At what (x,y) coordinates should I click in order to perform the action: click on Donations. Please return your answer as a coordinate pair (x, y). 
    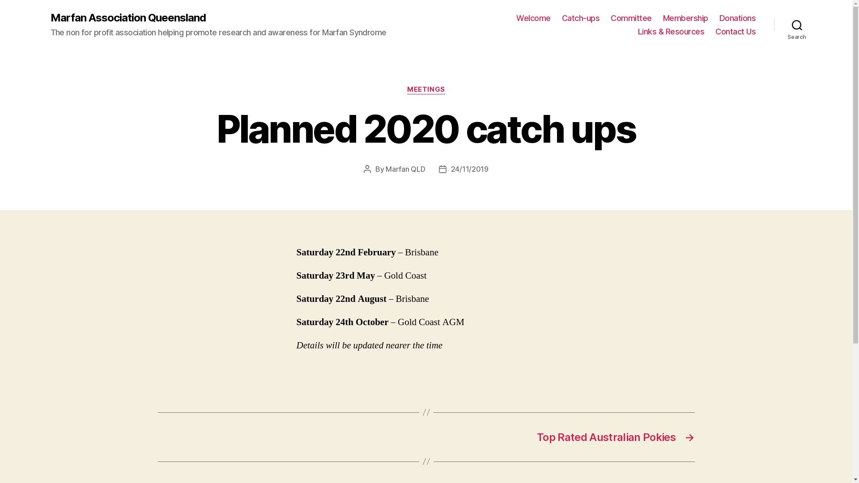
    Looking at the image, I should click on (738, 18).